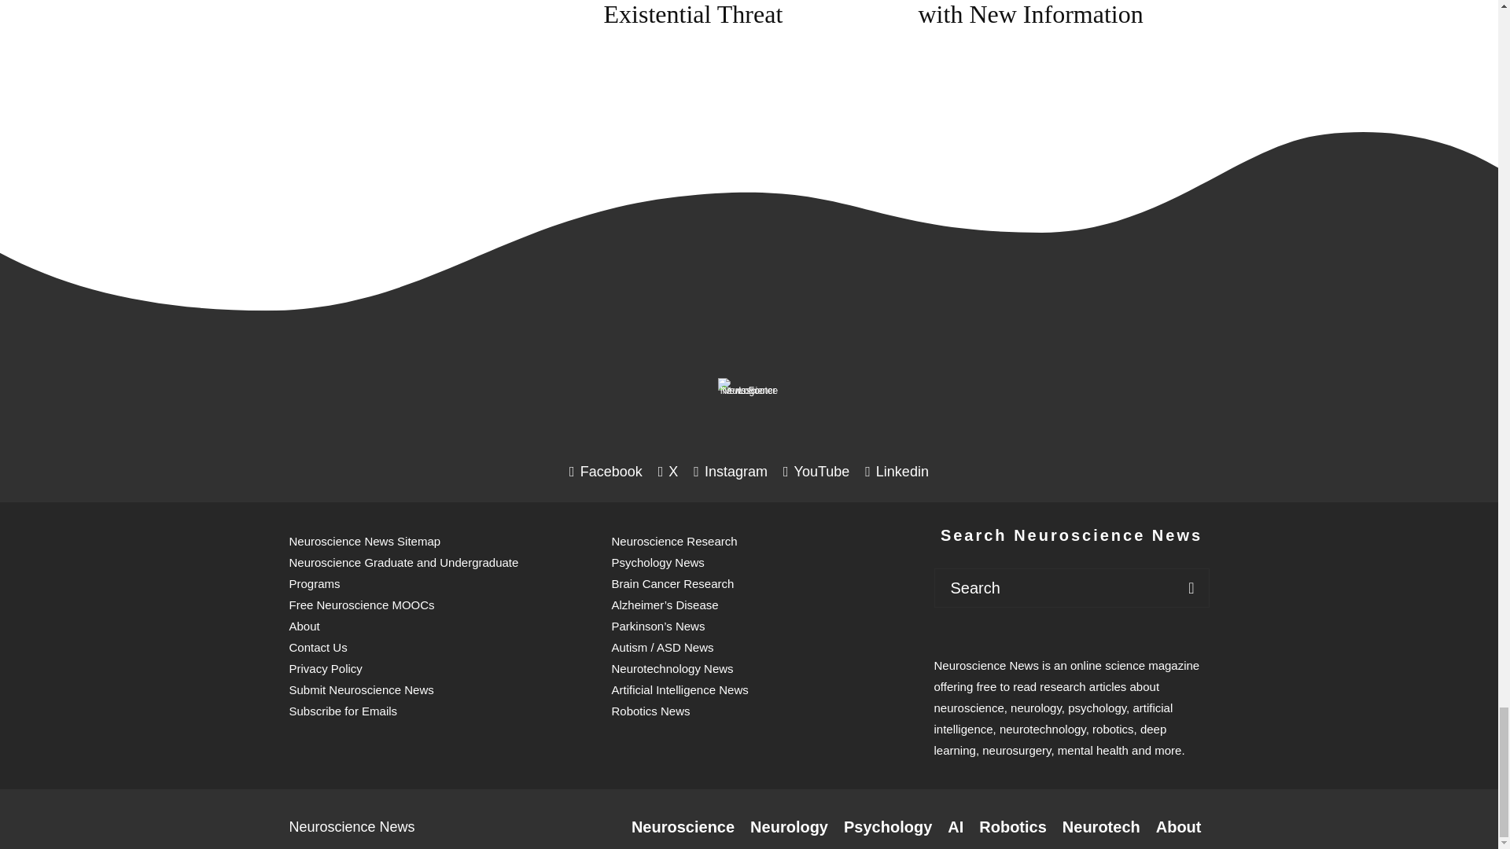 The height and width of the screenshot is (849, 1510). I want to click on Psychology Research Articles, so click(887, 827).